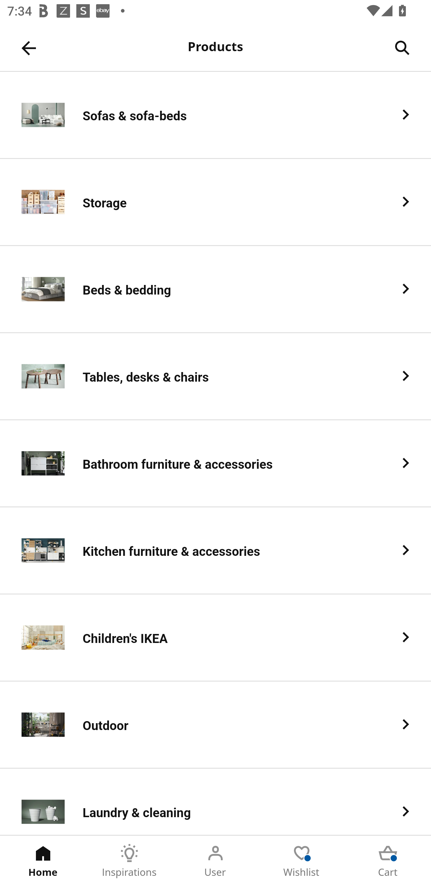  Describe the element at coordinates (215, 638) in the screenshot. I see `Children's IKEA` at that location.